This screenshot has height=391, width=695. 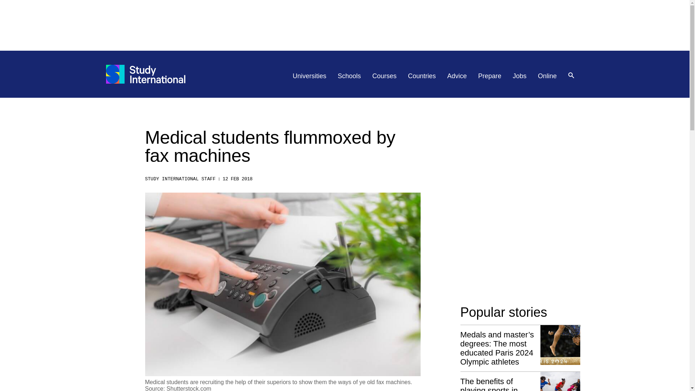 I want to click on STUDY INTERNATIONAL STAFF, so click(x=180, y=179).